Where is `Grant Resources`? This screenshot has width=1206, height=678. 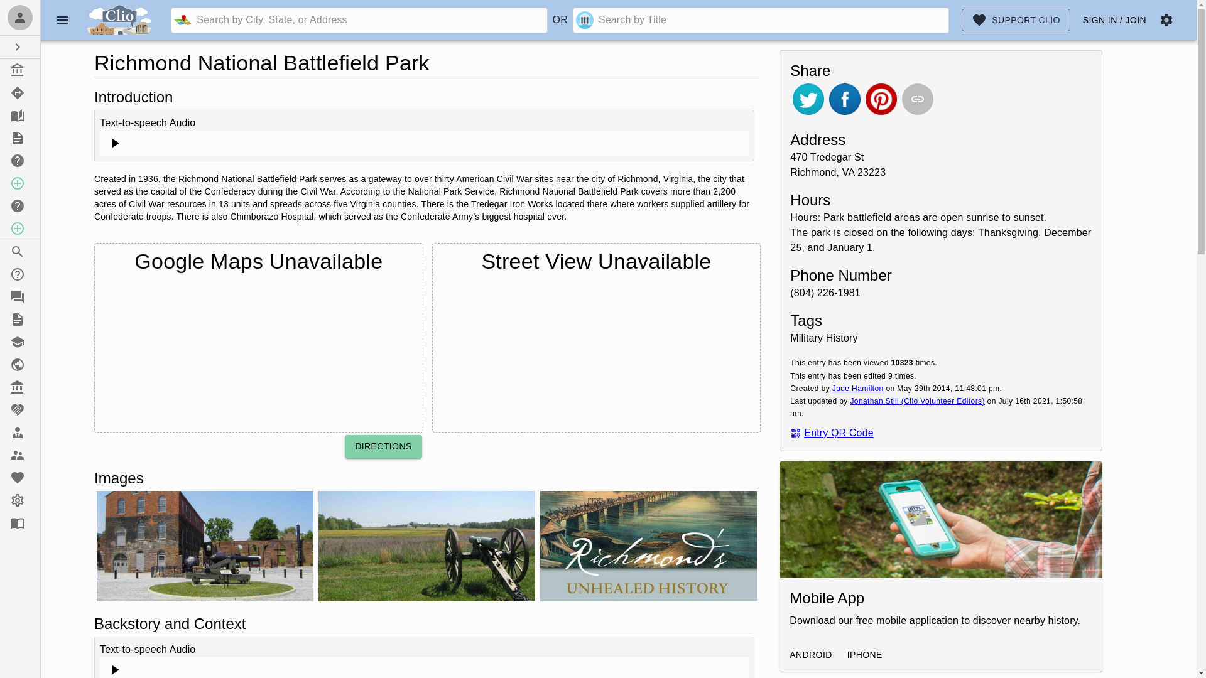 Grant Resources is located at coordinates (20, 409).